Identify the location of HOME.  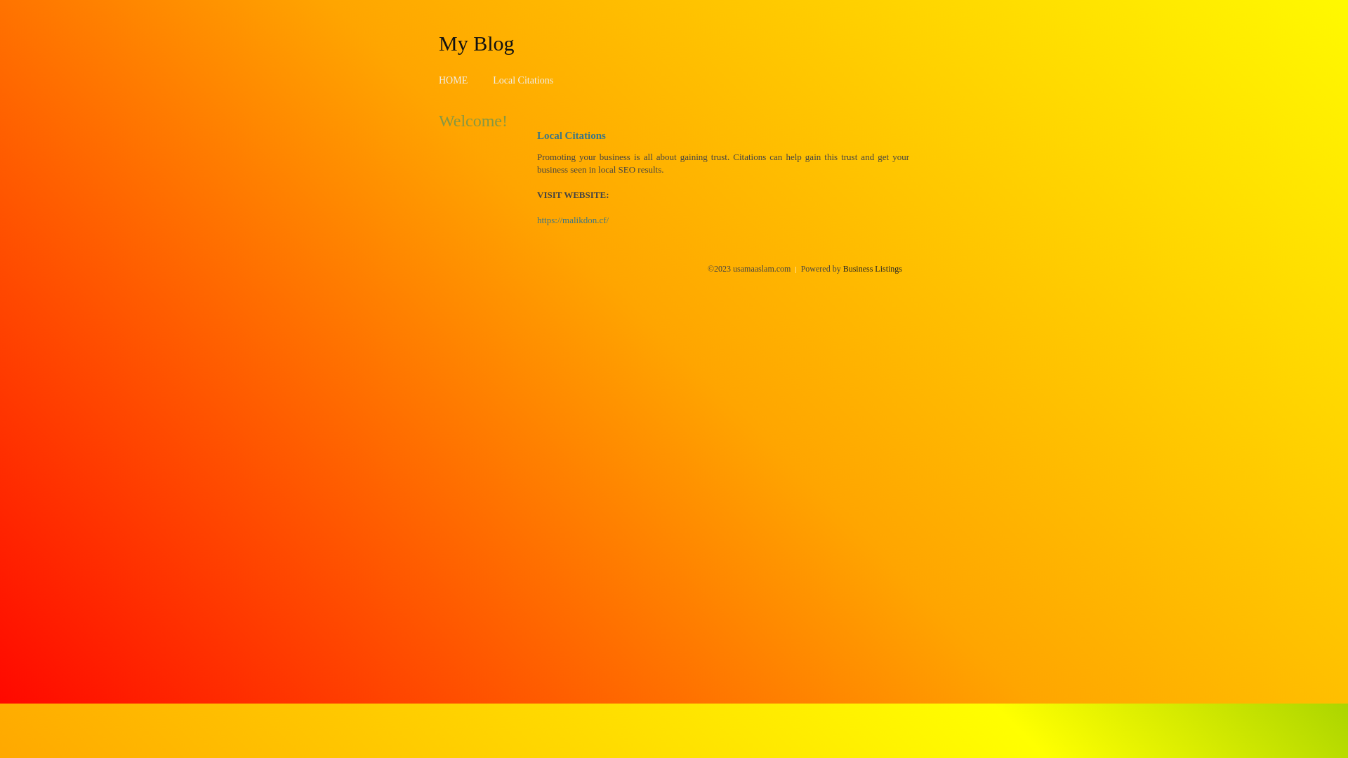
(454, 80).